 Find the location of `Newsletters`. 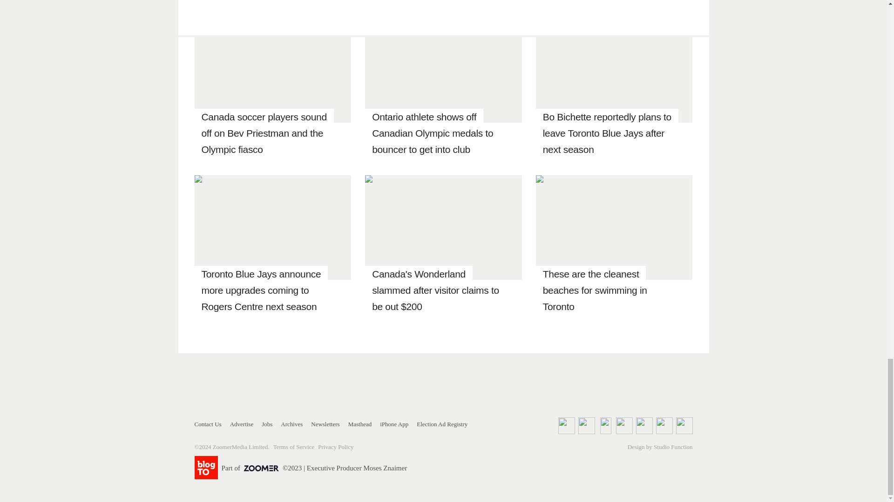

Newsletters is located at coordinates (325, 424).